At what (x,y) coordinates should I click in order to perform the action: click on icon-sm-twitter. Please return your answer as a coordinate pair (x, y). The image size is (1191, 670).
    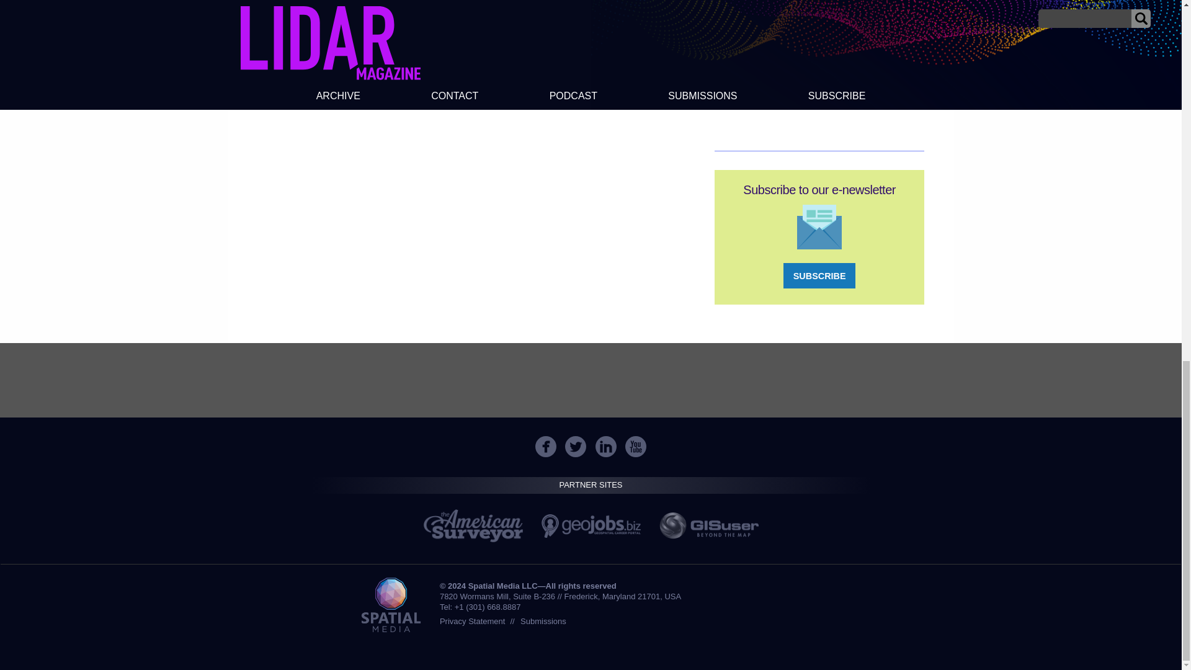
    Looking at the image, I should click on (576, 447).